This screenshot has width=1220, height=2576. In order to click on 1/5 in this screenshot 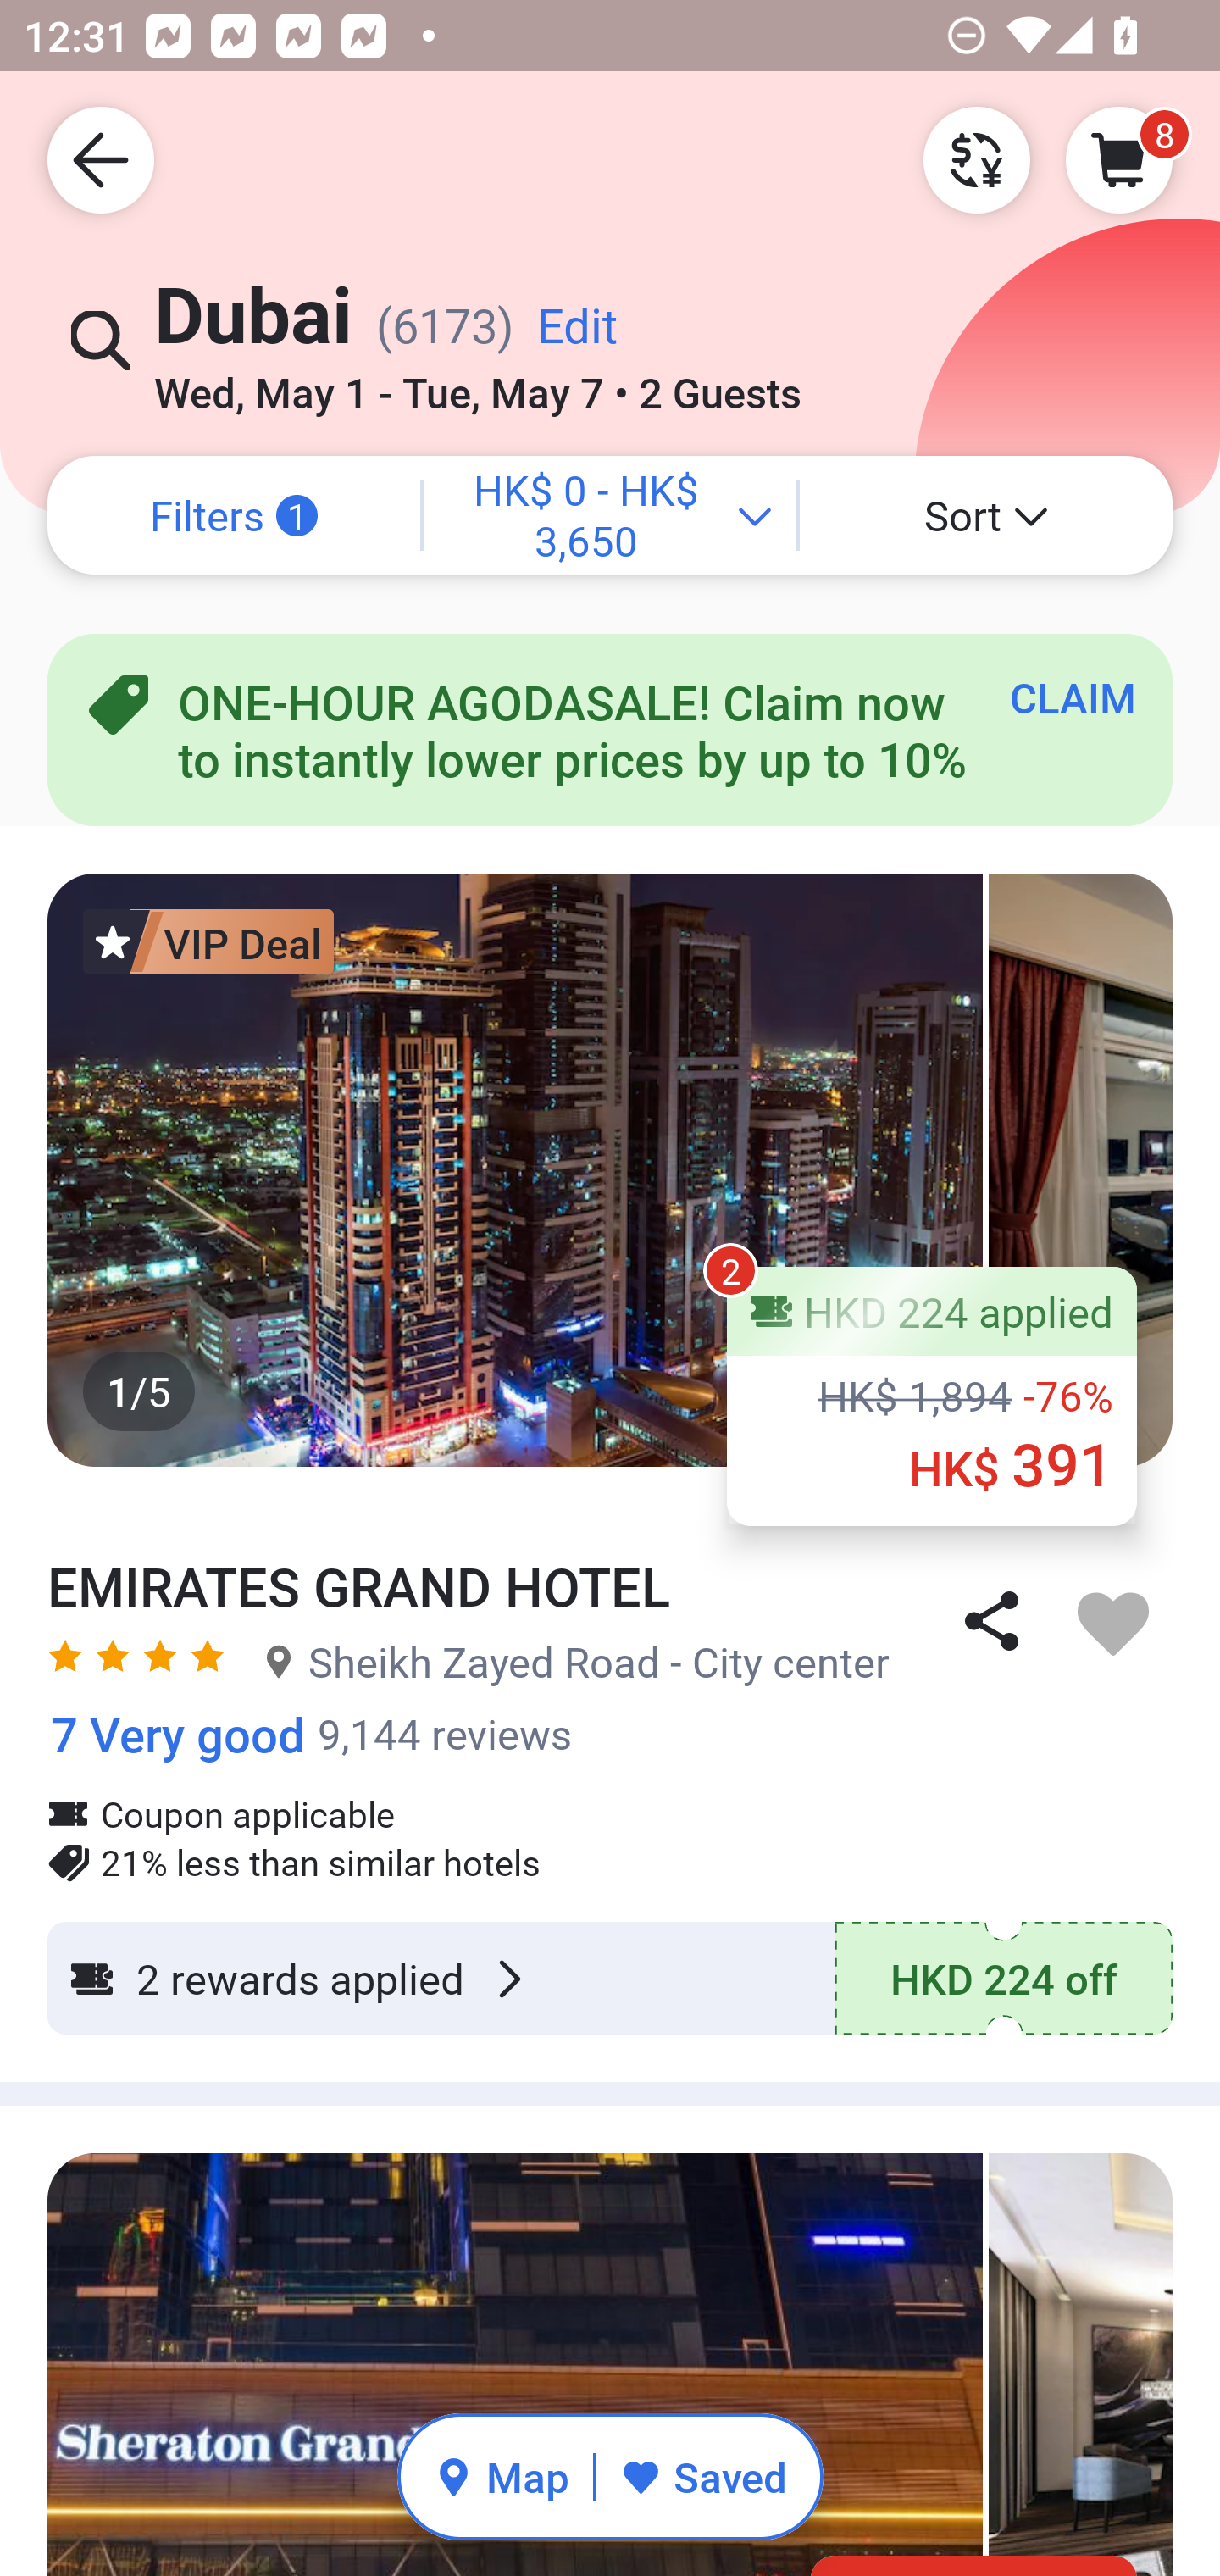, I will do `click(610, 1169)`.